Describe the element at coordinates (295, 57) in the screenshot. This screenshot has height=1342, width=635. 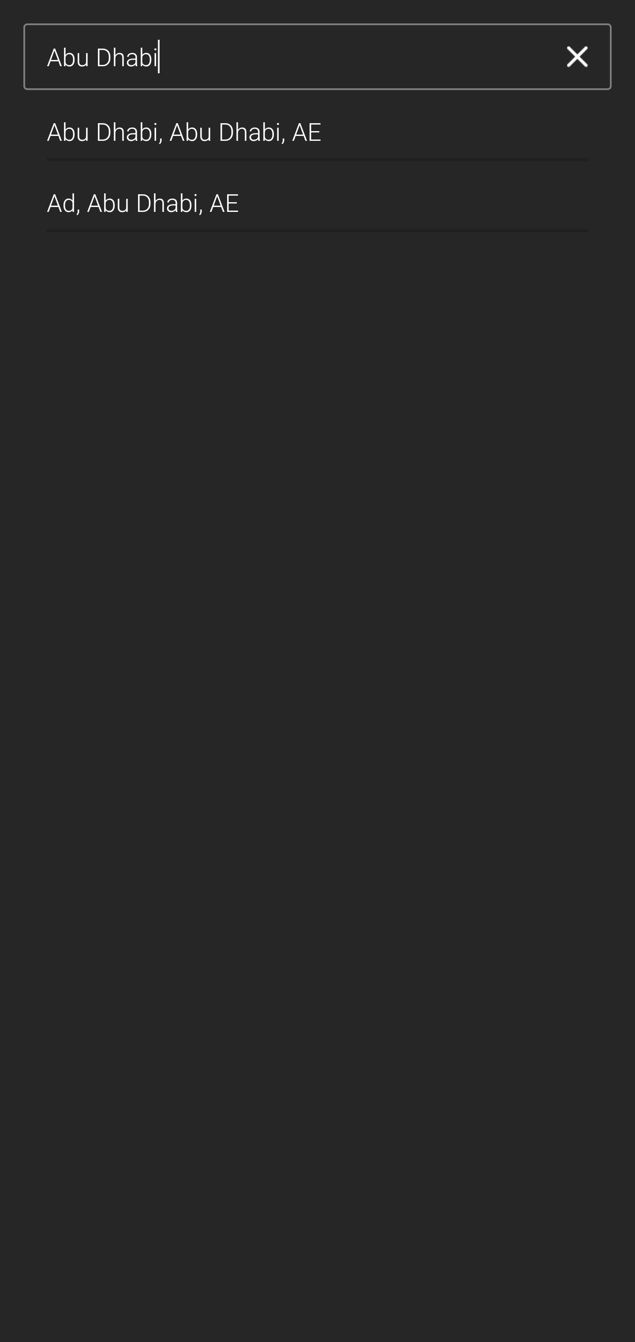
I see `Abu Dhabi` at that location.